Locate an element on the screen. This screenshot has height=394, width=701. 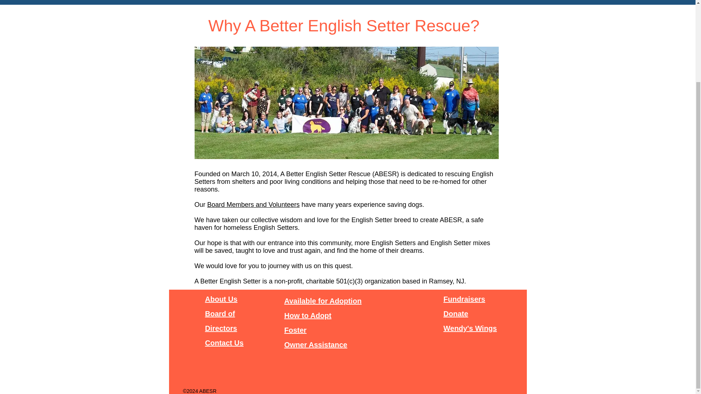
Available for Adoption is located at coordinates (323, 301).